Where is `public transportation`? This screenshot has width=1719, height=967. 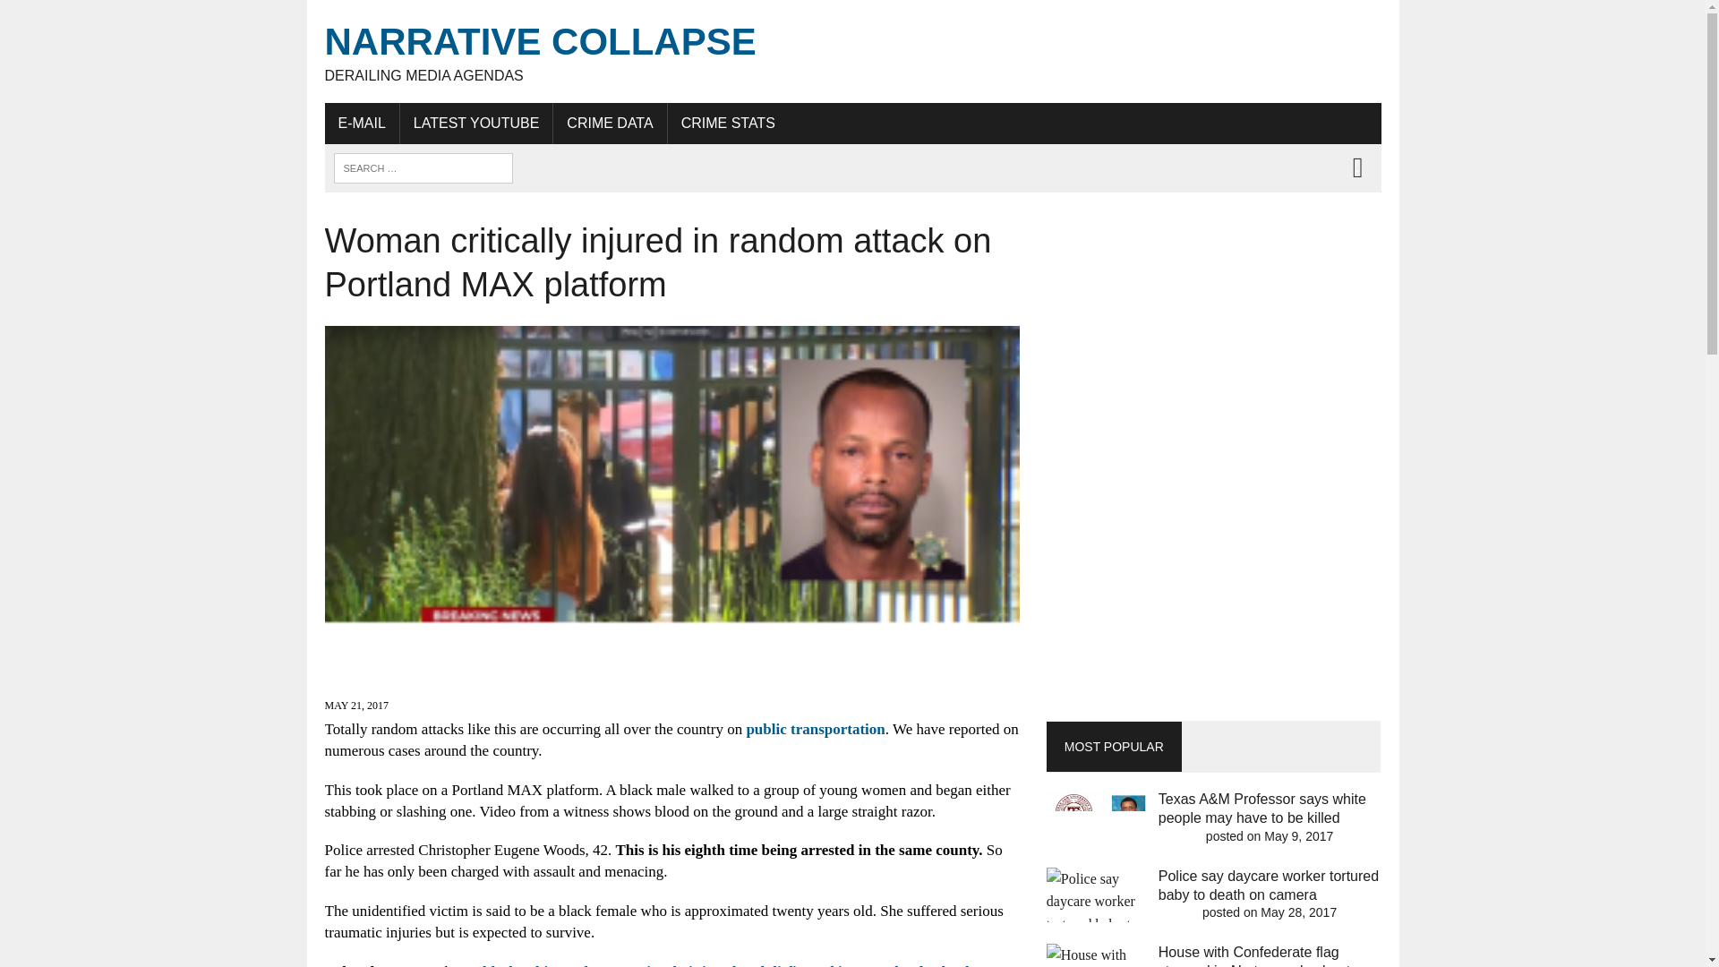 public transportation is located at coordinates (815, 729).